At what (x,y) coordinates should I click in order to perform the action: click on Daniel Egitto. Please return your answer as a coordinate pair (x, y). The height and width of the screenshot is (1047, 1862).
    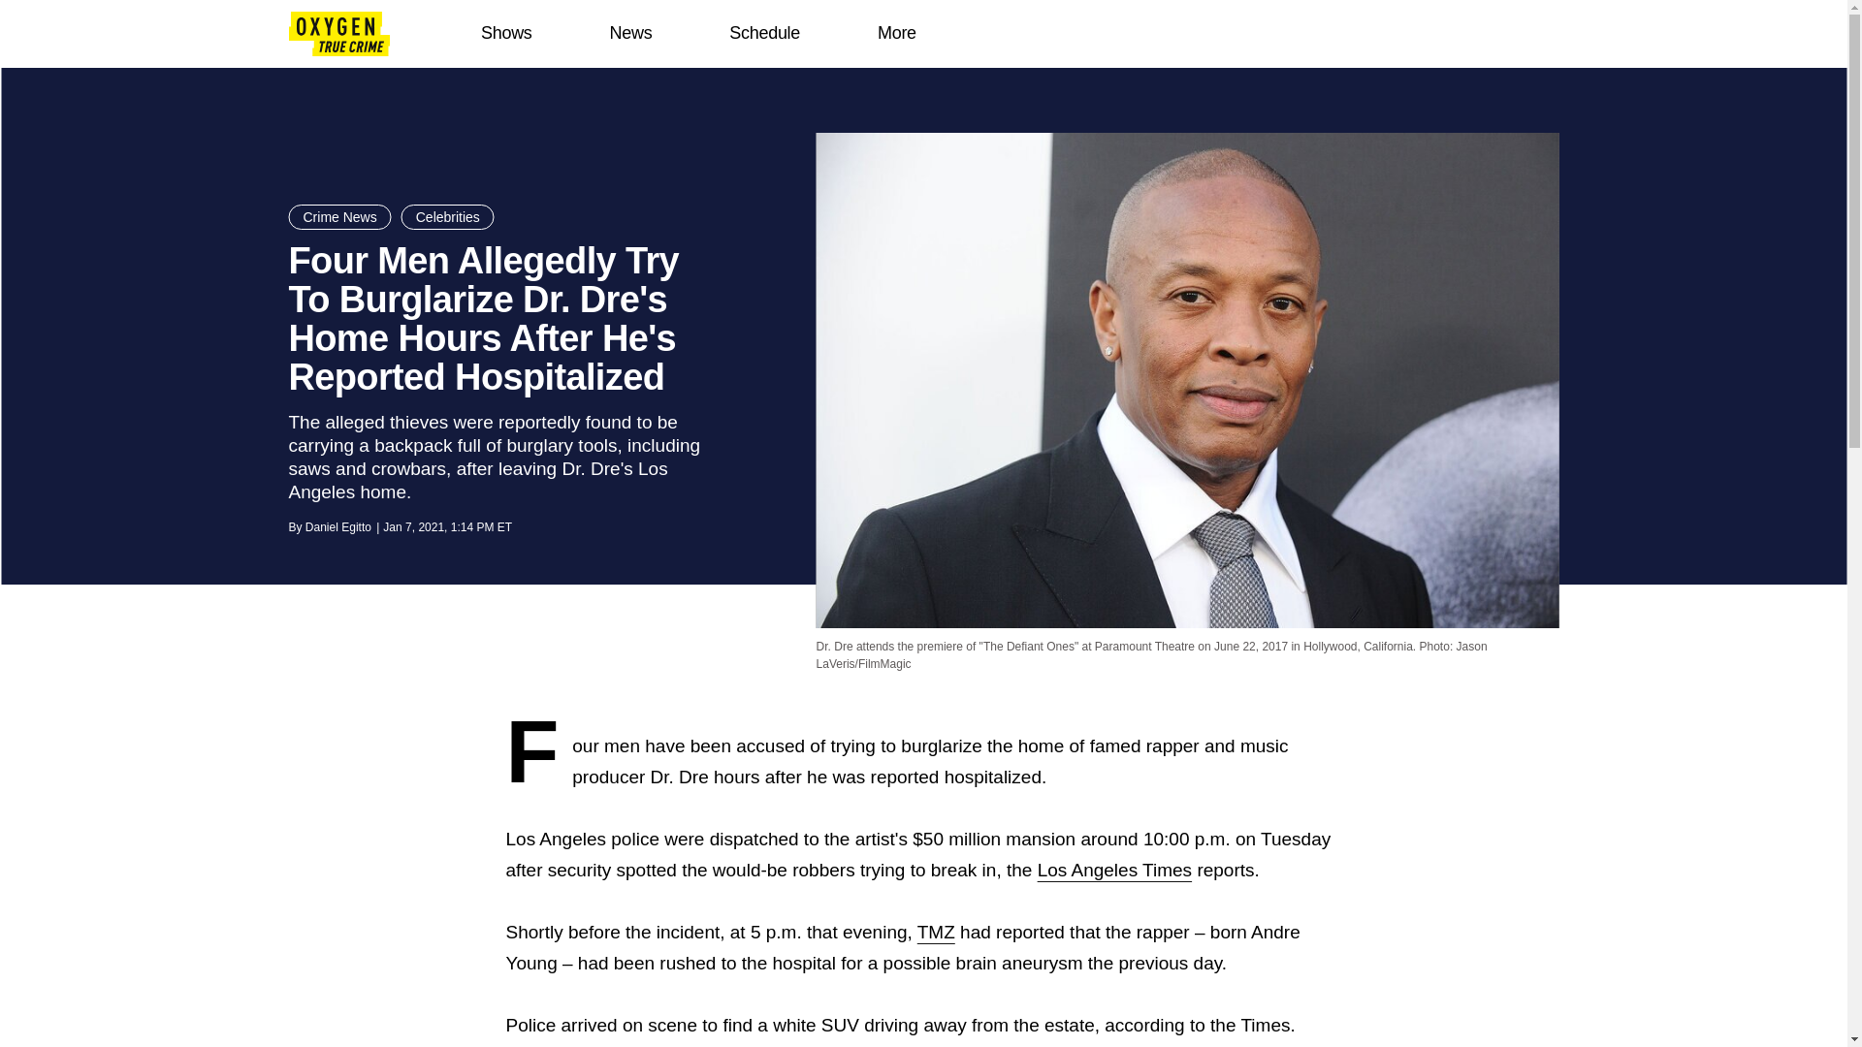
    Looking at the image, I should click on (337, 526).